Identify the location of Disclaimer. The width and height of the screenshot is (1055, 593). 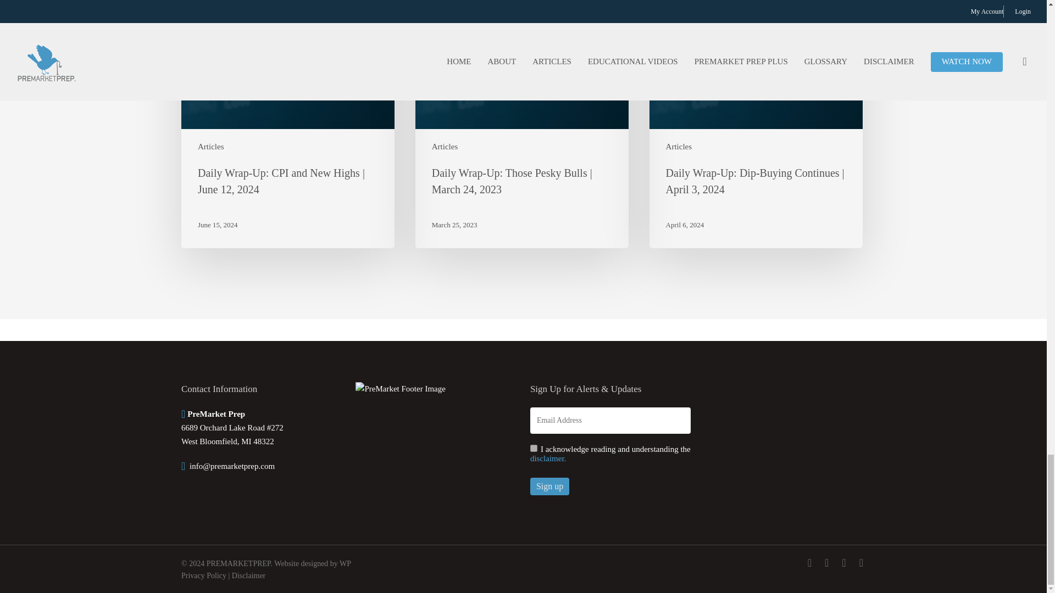
(248, 575).